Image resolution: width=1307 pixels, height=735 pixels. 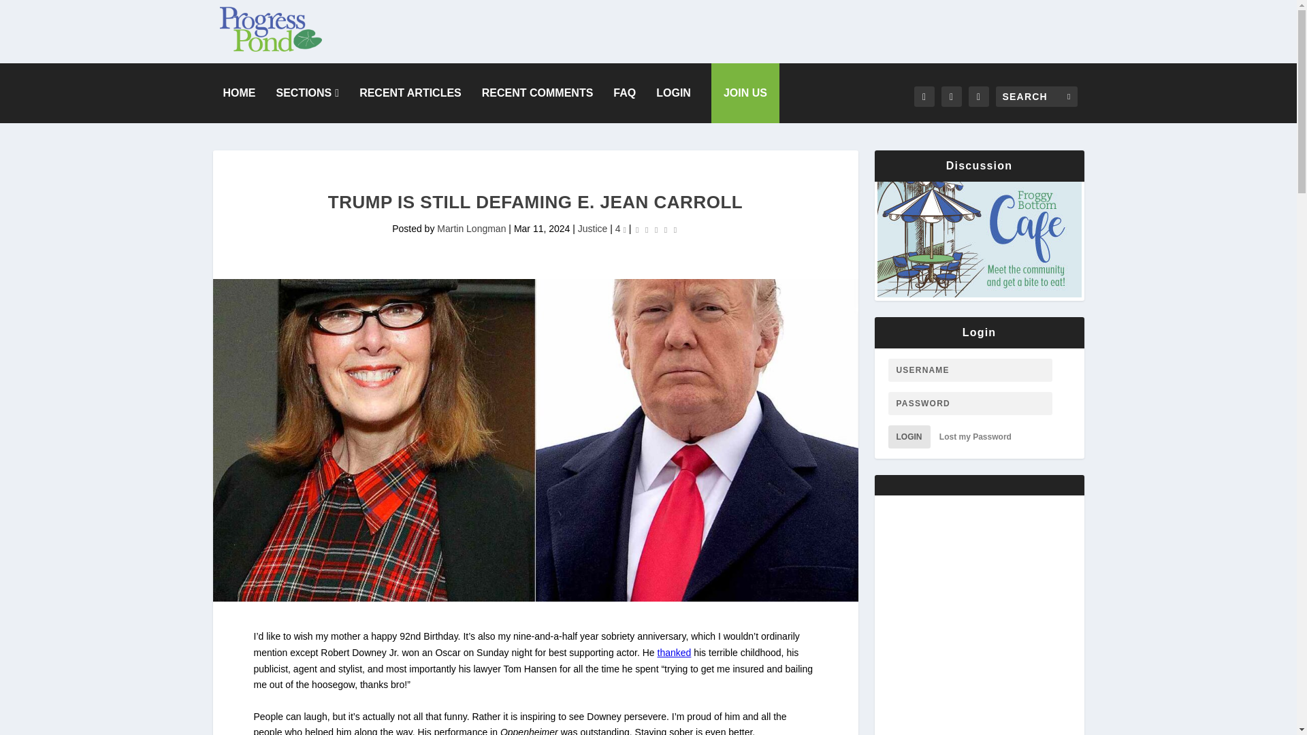 What do you see at coordinates (1036, 97) in the screenshot?
I see `Search for:` at bounding box center [1036, 97].